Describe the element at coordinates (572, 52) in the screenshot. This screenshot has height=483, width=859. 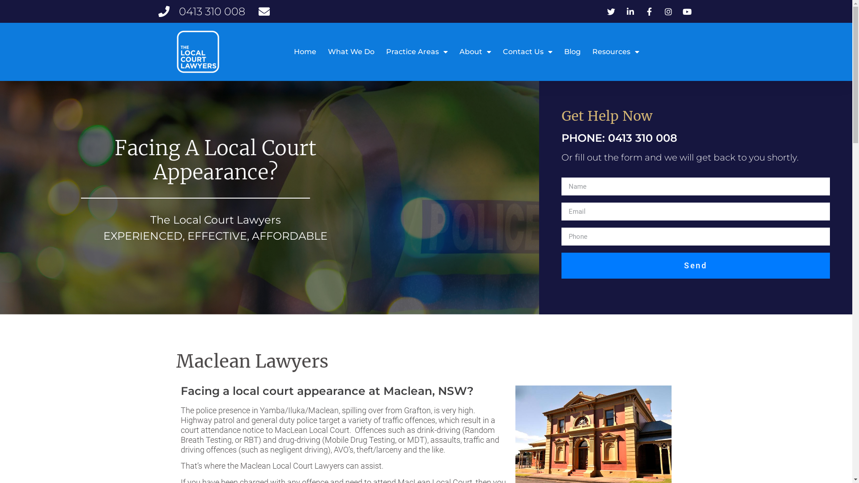
I see `Blog` at that location.